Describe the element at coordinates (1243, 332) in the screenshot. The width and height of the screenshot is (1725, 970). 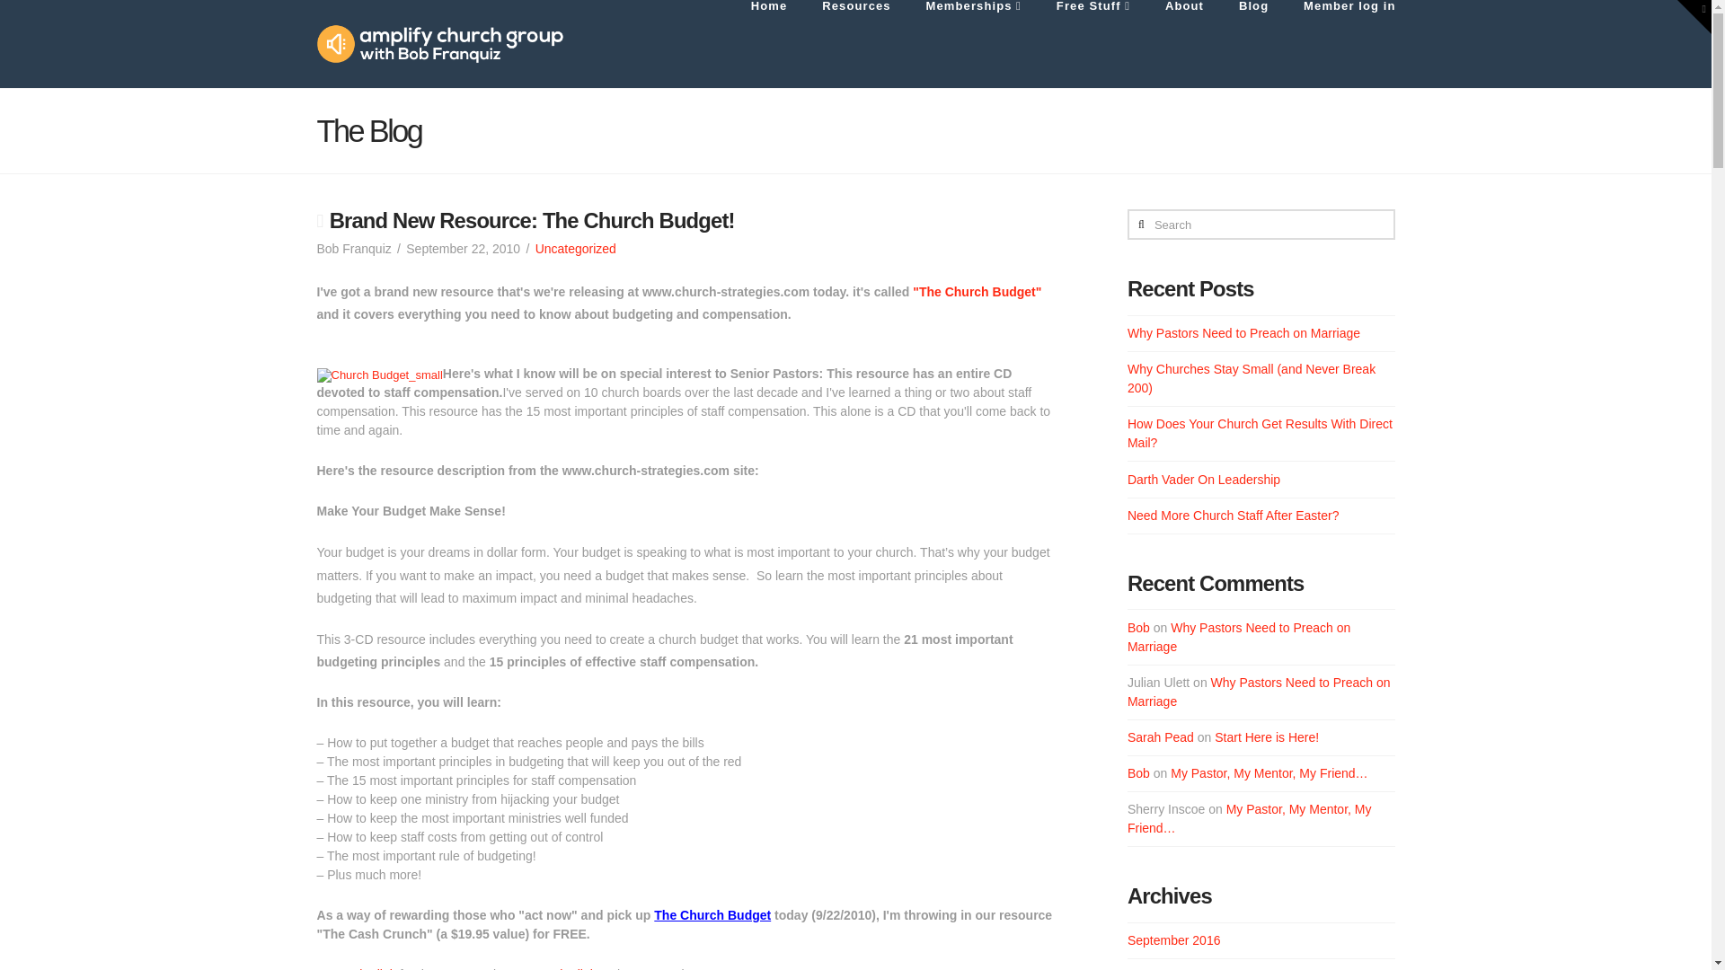
I see `Why Pastors Need to Preach on Marriage` at that location.